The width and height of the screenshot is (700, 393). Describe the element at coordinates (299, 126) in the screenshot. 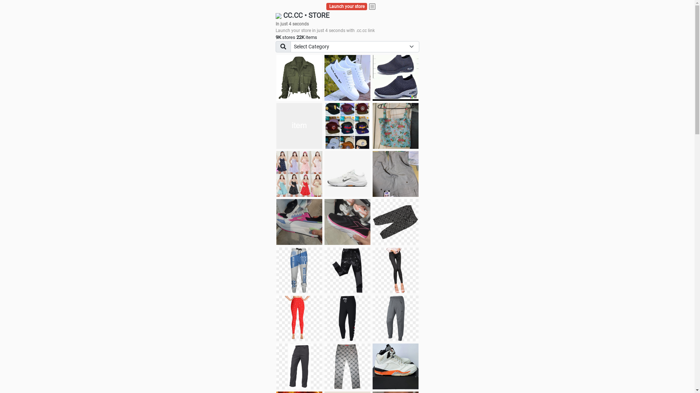

I see `Shoes for boys` at that location.